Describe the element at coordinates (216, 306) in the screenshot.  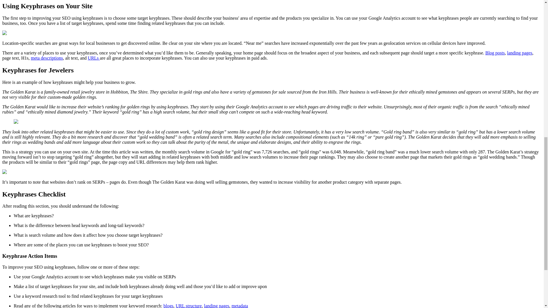
I see `landing pages` at that location.